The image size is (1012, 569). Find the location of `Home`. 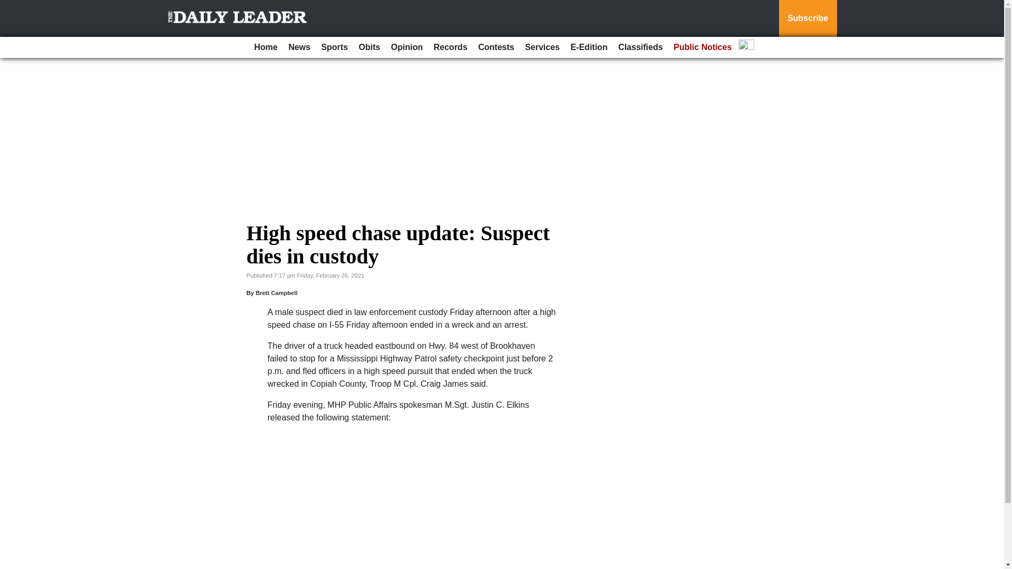

Home is located at coordinates (266, 47).